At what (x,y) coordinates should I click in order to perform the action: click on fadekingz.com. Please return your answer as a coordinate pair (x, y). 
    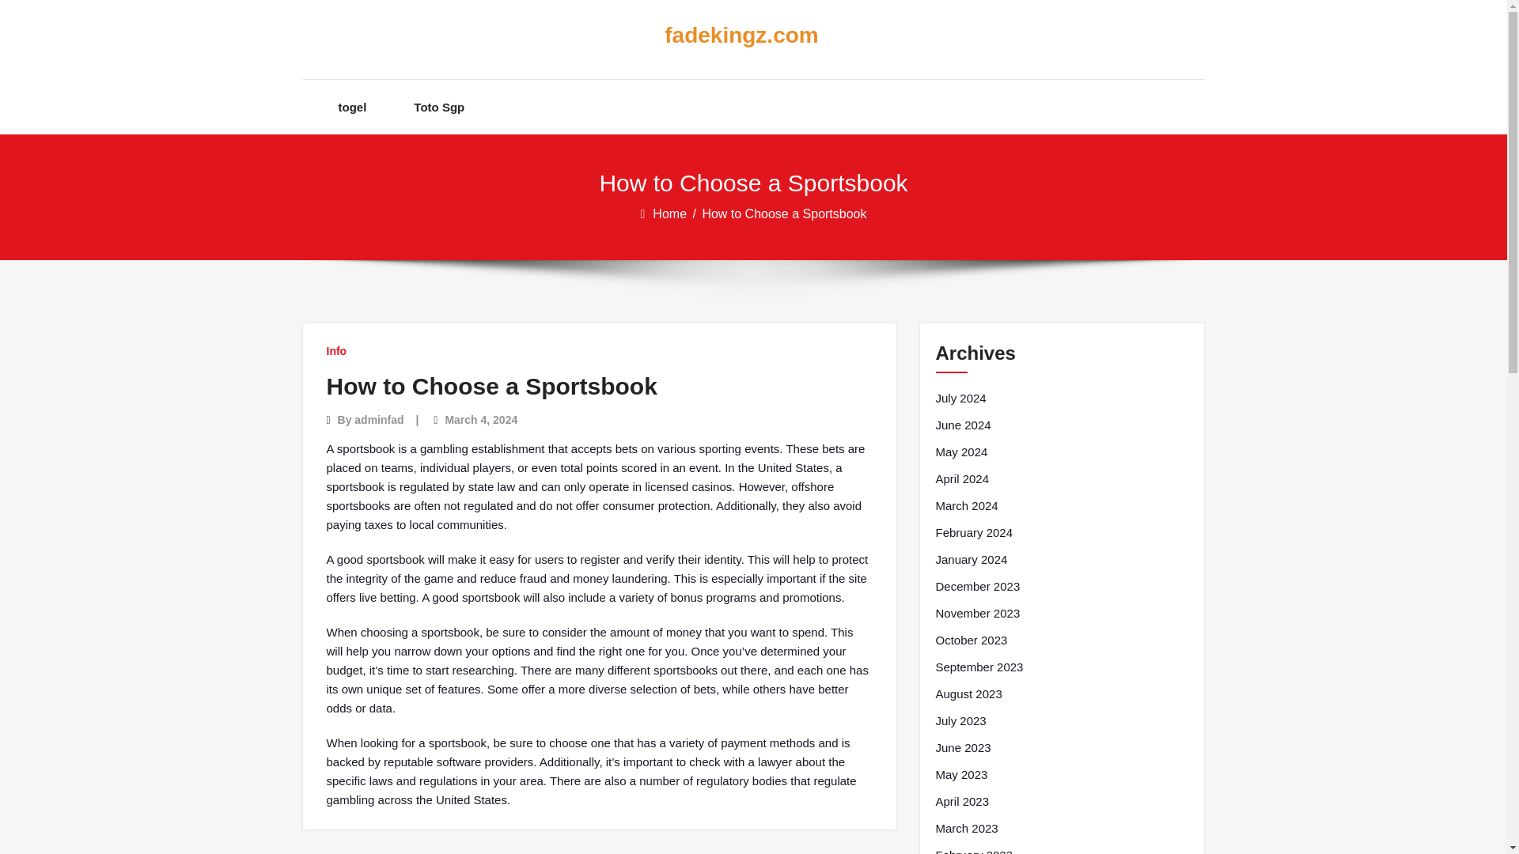
    Looking at the image, I should click on (741, 36).